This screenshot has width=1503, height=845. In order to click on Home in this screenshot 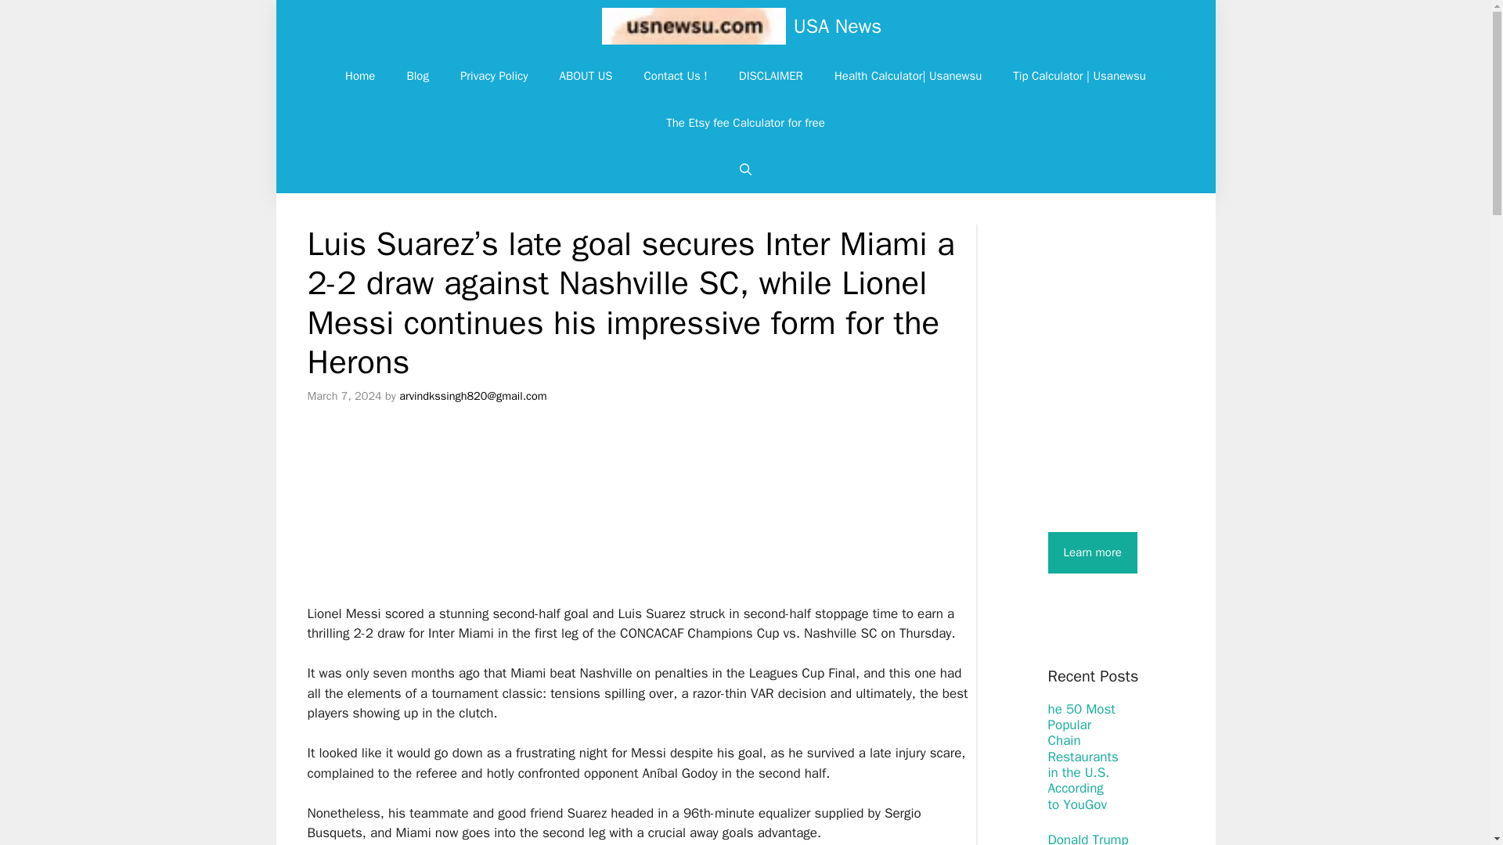, I will do `click(360, 75)`.